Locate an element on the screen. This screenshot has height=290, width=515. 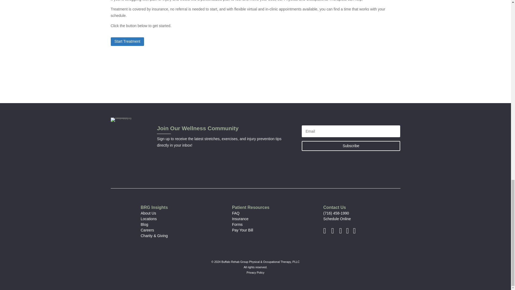
Insurance is located at coordinates (240, 219).